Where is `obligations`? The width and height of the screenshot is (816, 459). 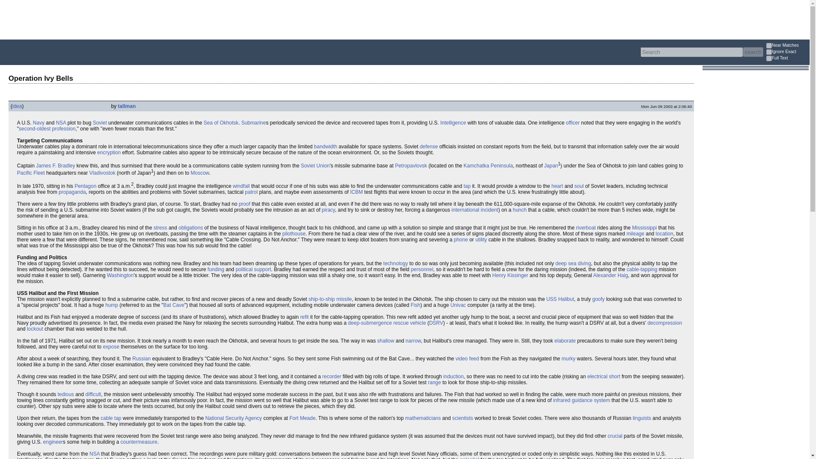 obligations is located at coordinates (190, 228).